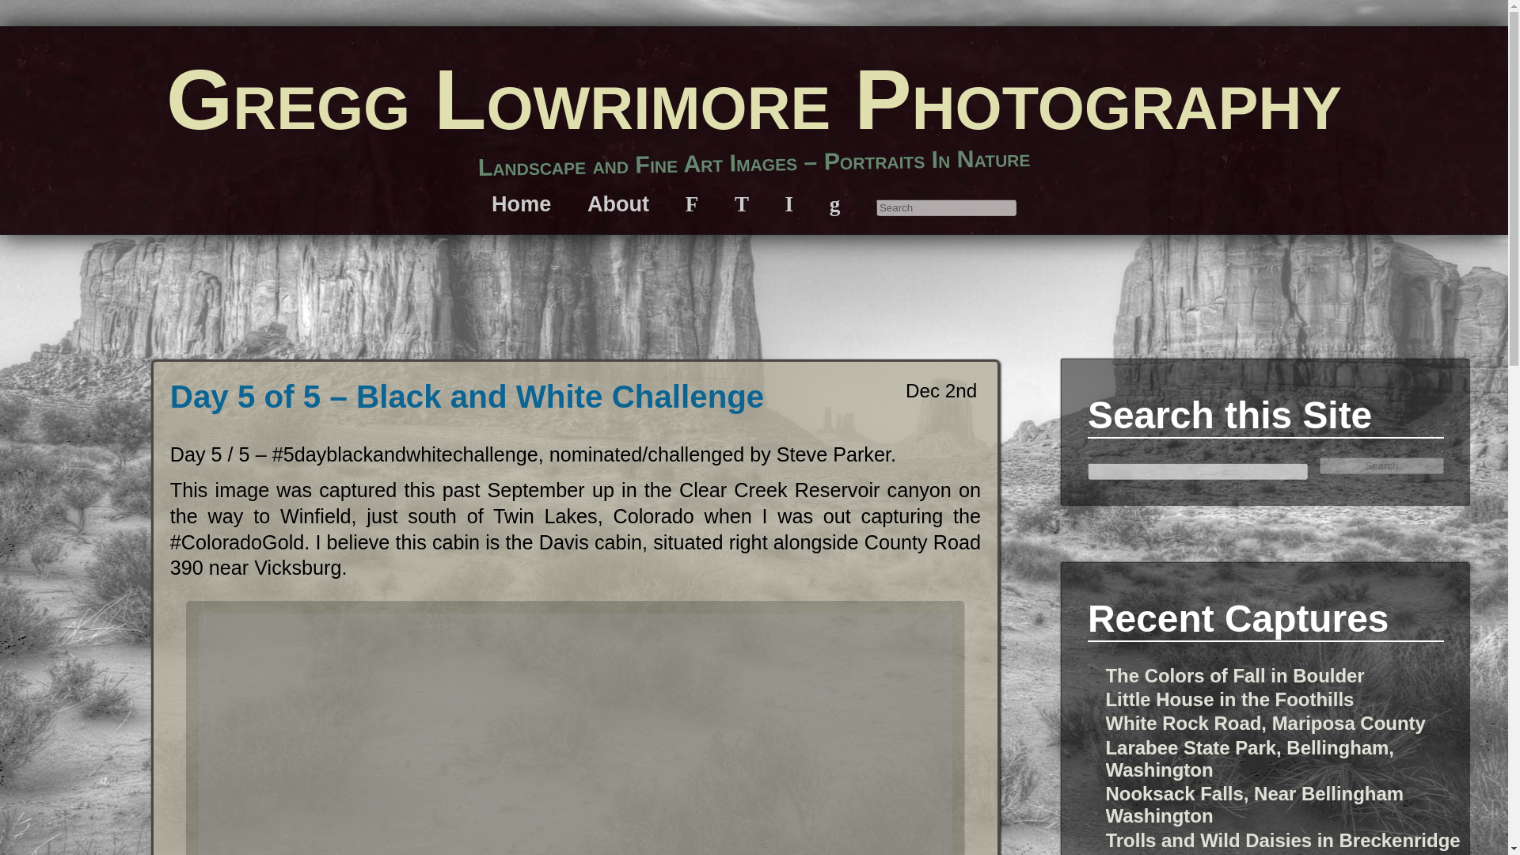  I want to click on Gregg Lowrimore Photography, so click(754, 98).